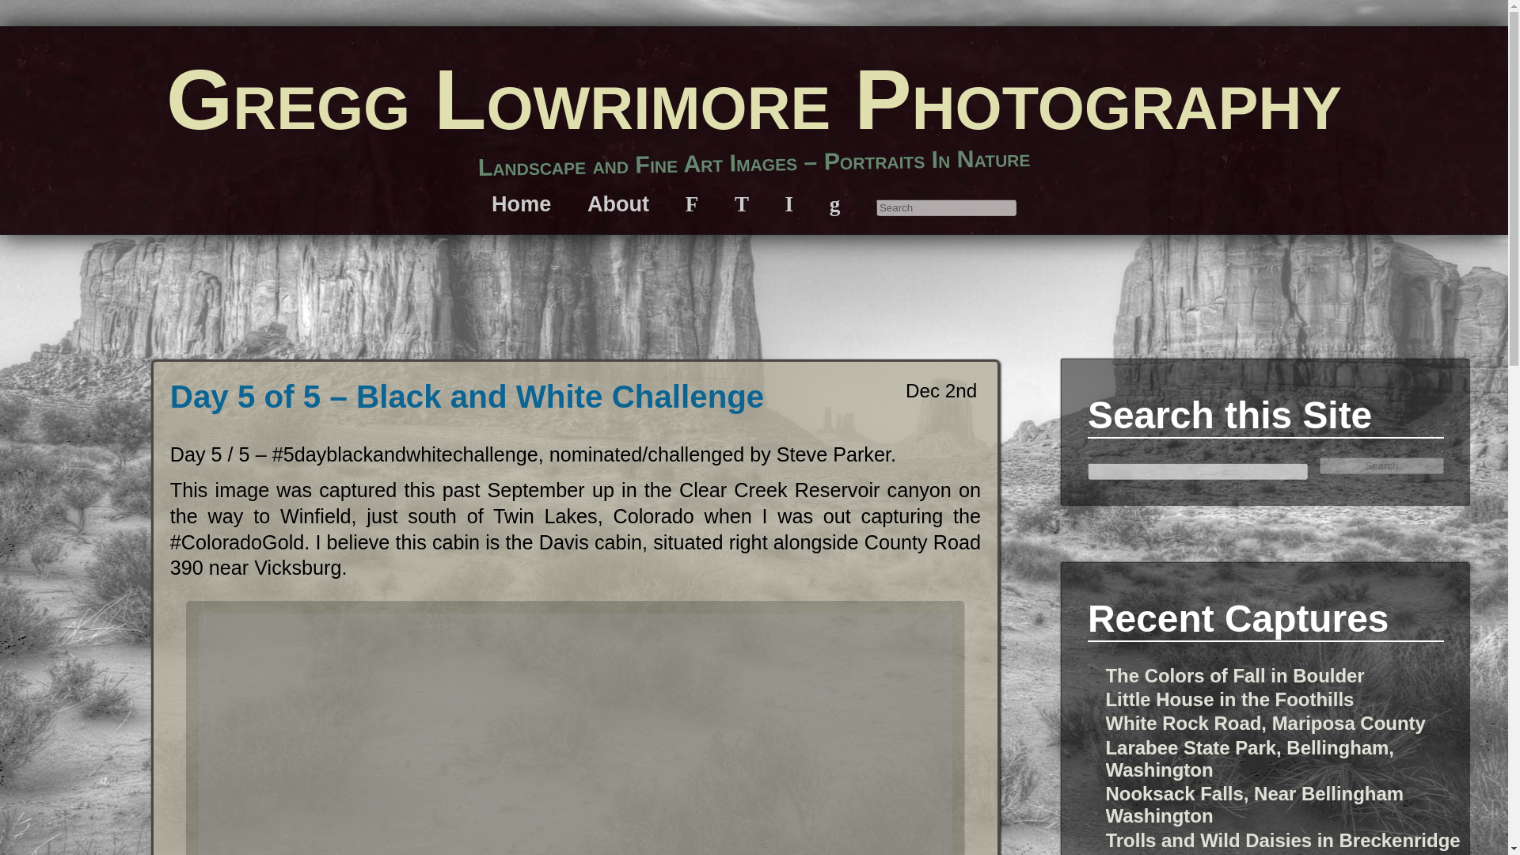  I want to click on Gregg Lowrimore Photography, so click(754, 98).